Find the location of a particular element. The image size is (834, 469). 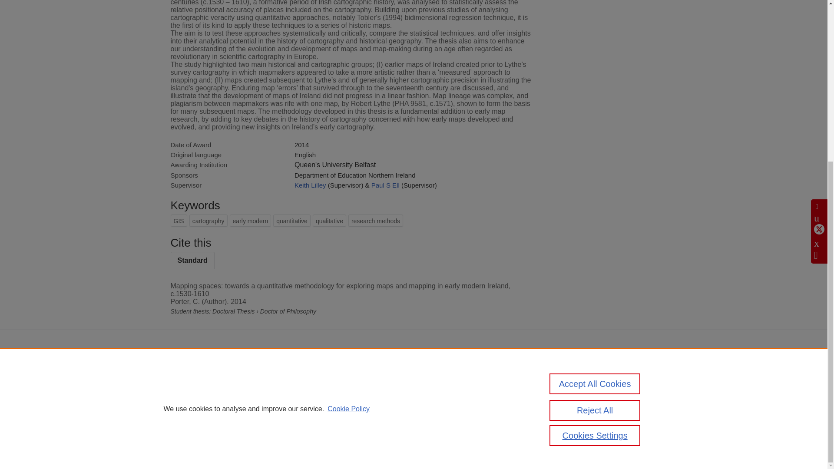

Scopus is located at coordinates (282, 373).